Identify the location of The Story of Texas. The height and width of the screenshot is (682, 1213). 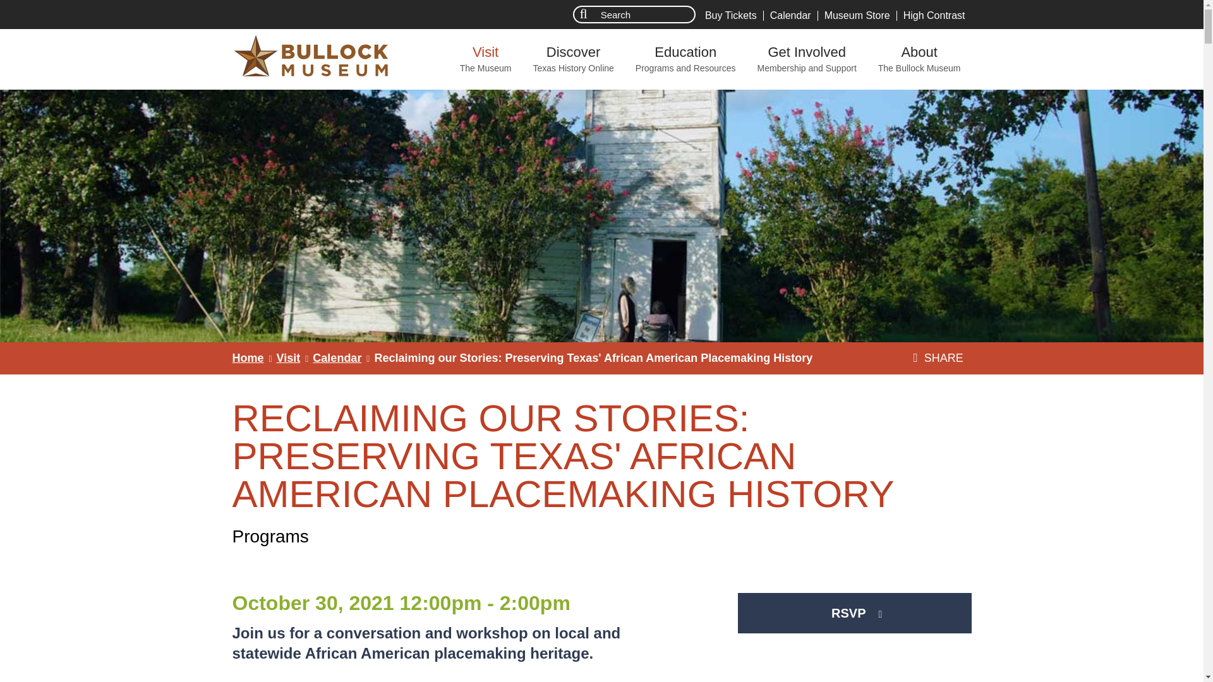
(572, 59).